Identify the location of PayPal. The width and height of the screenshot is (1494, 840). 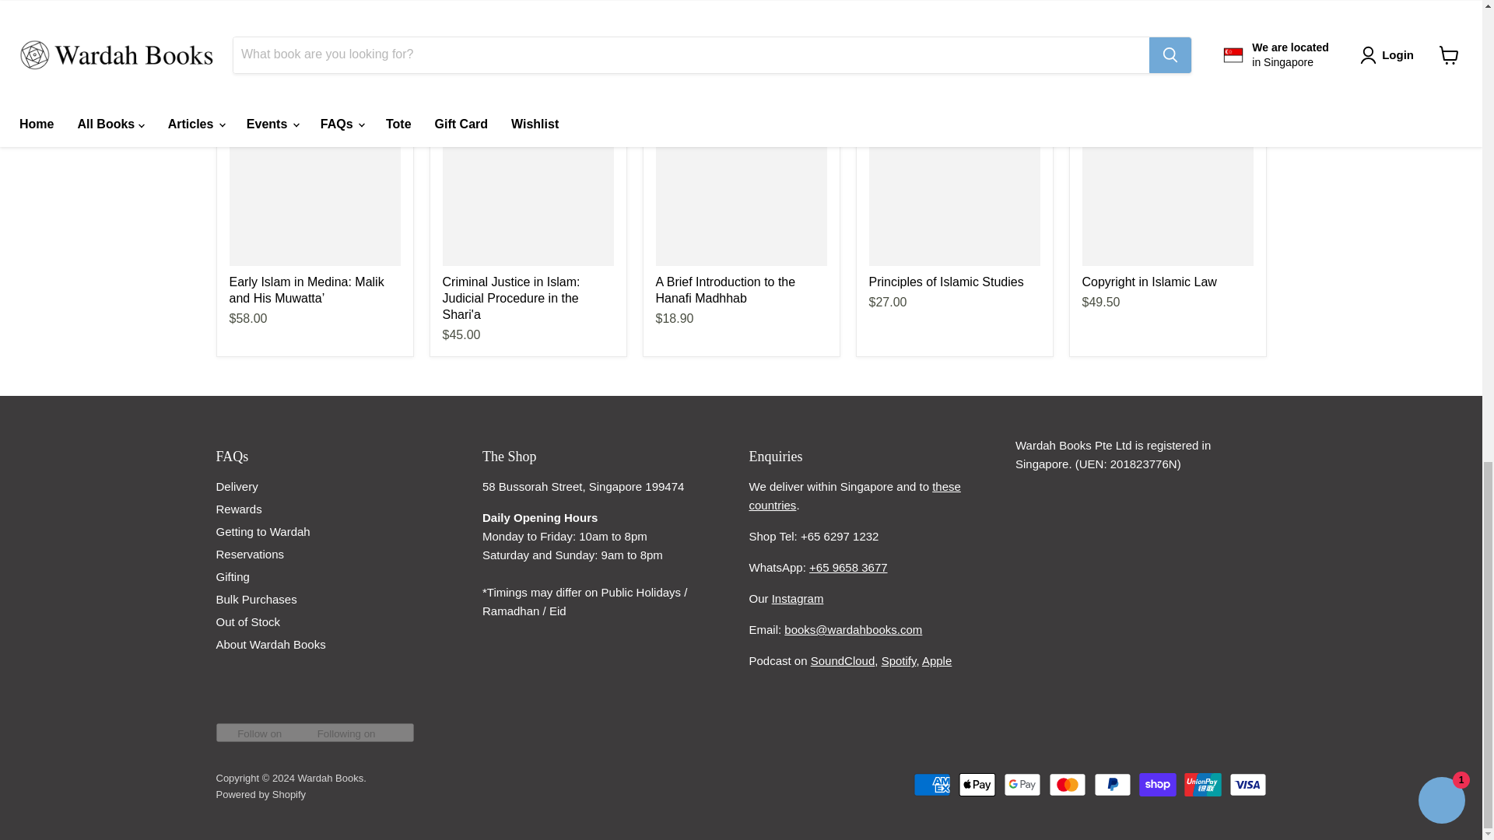
(1112, 784).